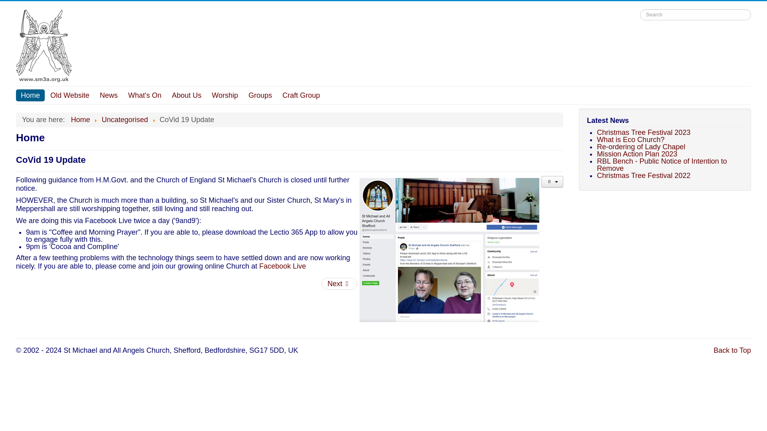  What do you see at coordinates (225, 95) in the screenshot?
I see `Worship` at bounding box center [225, 95].